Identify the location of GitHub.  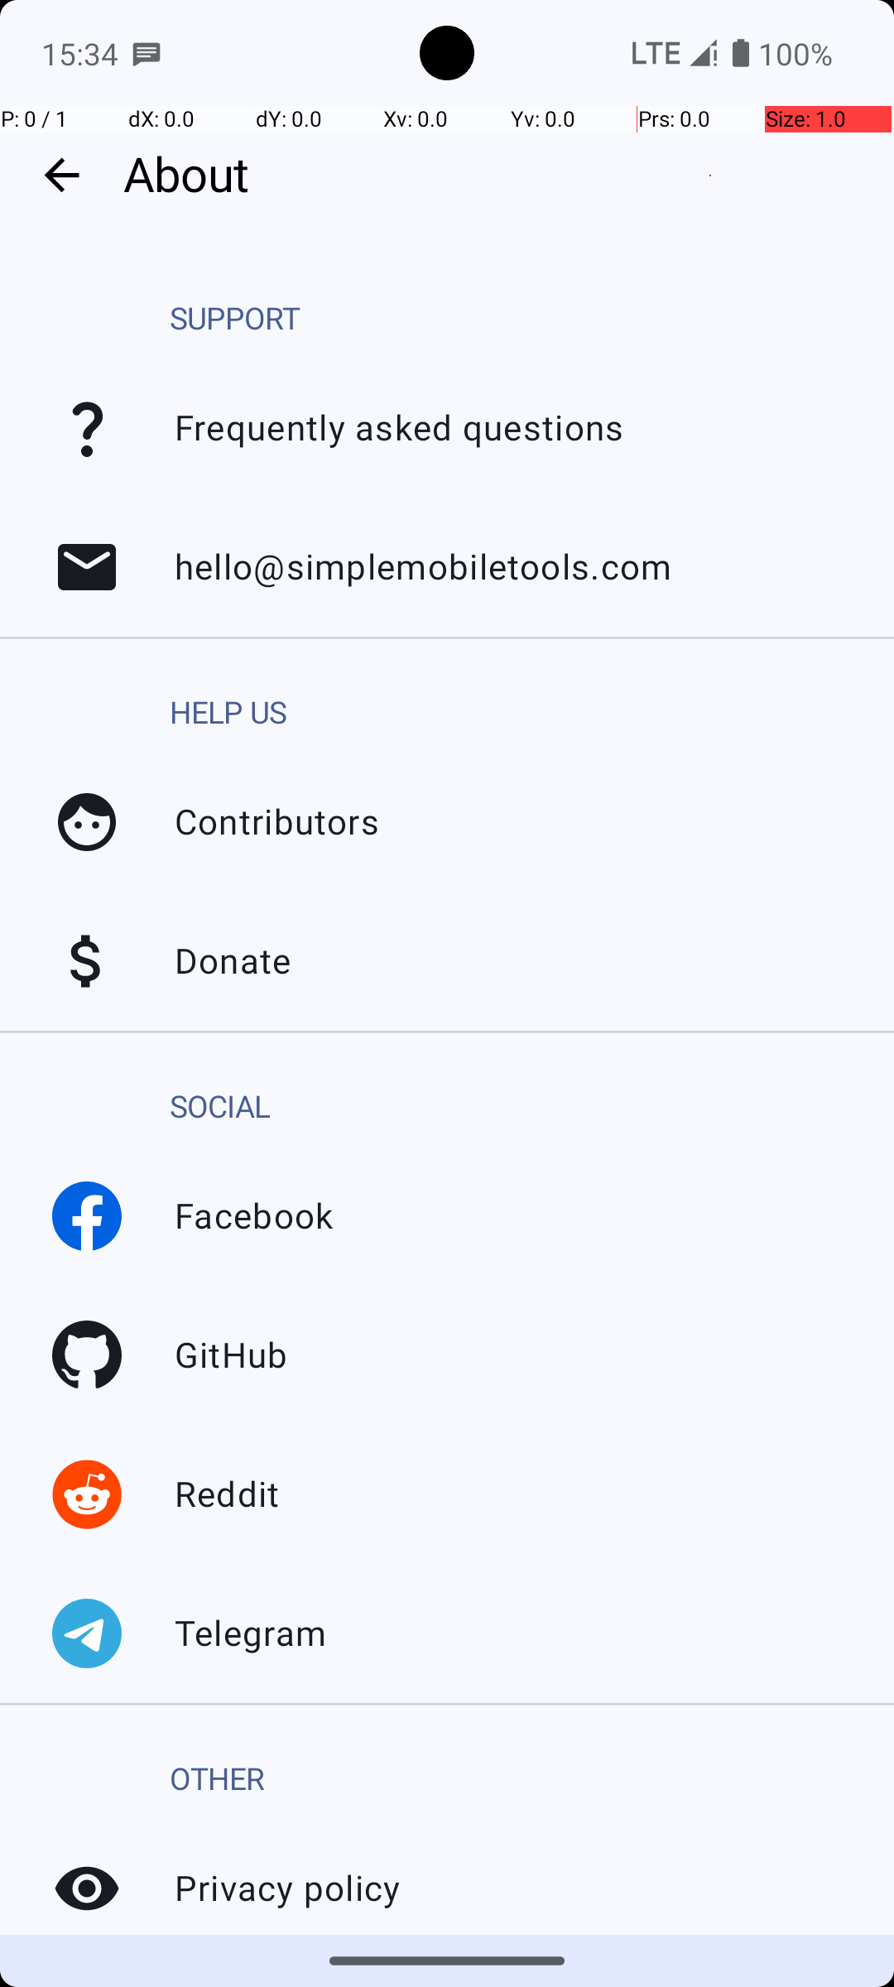
(87, 1355).